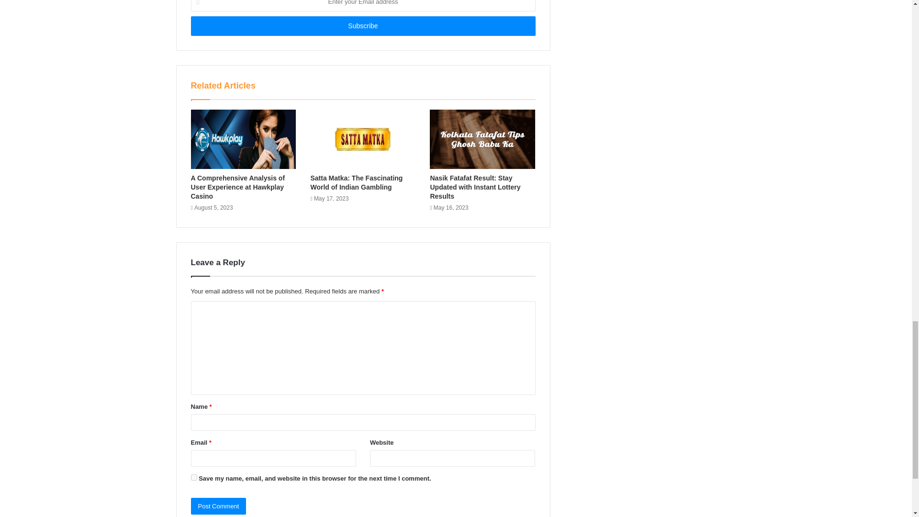 The image size is (919, 517). I want to click on Subscribe, so click(362, 26).